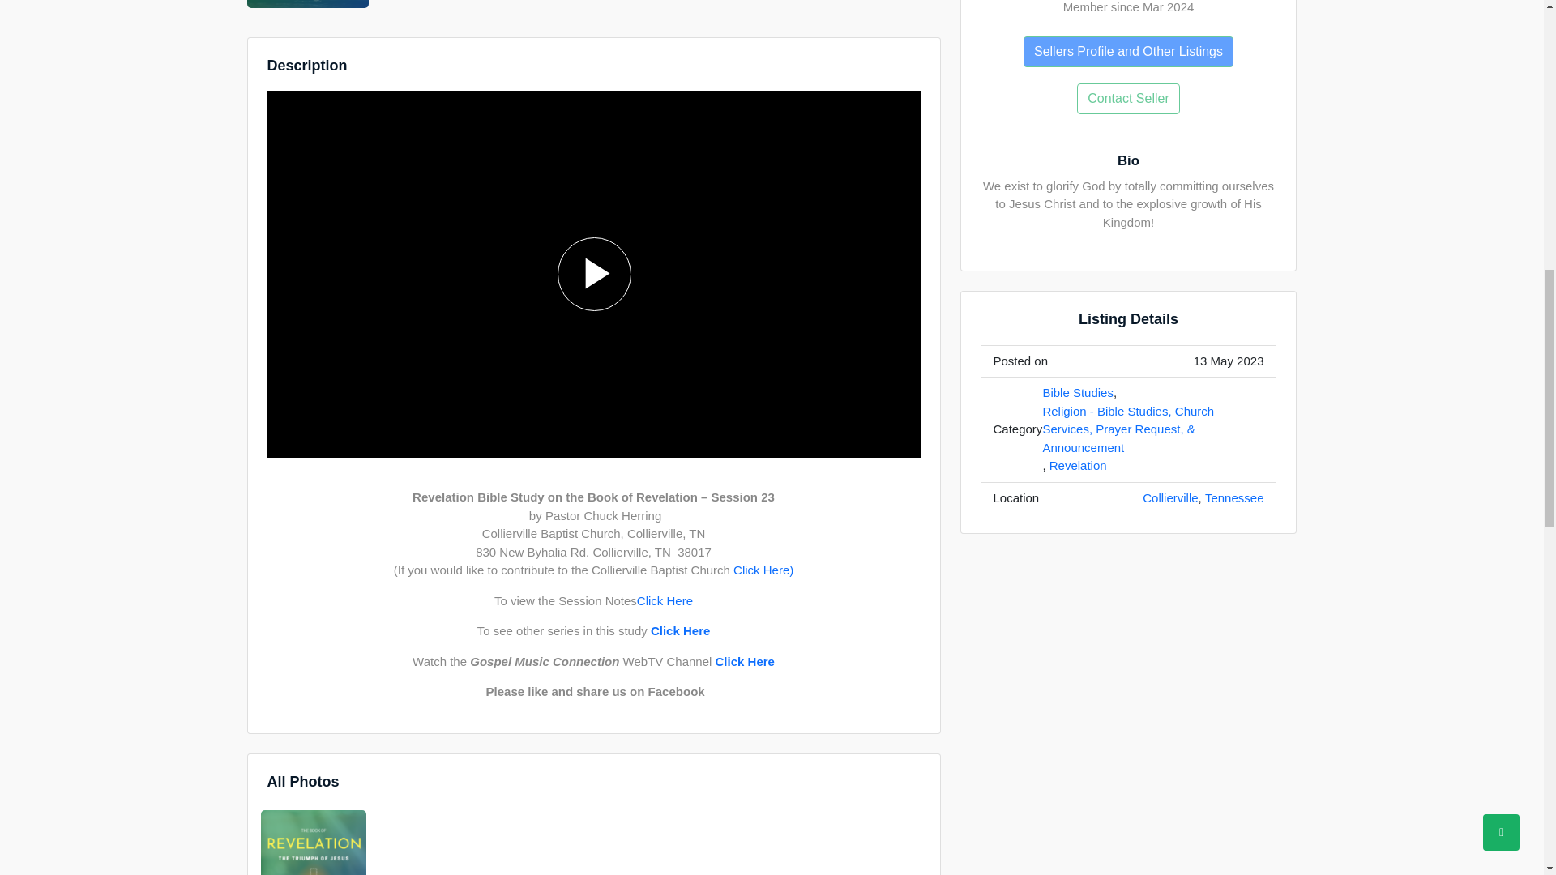 The image size is (1556, 875). Describe the element at coordinates (1128, 51) in the screenshot. I see `Sellers Profile and Other Listings` at that location.